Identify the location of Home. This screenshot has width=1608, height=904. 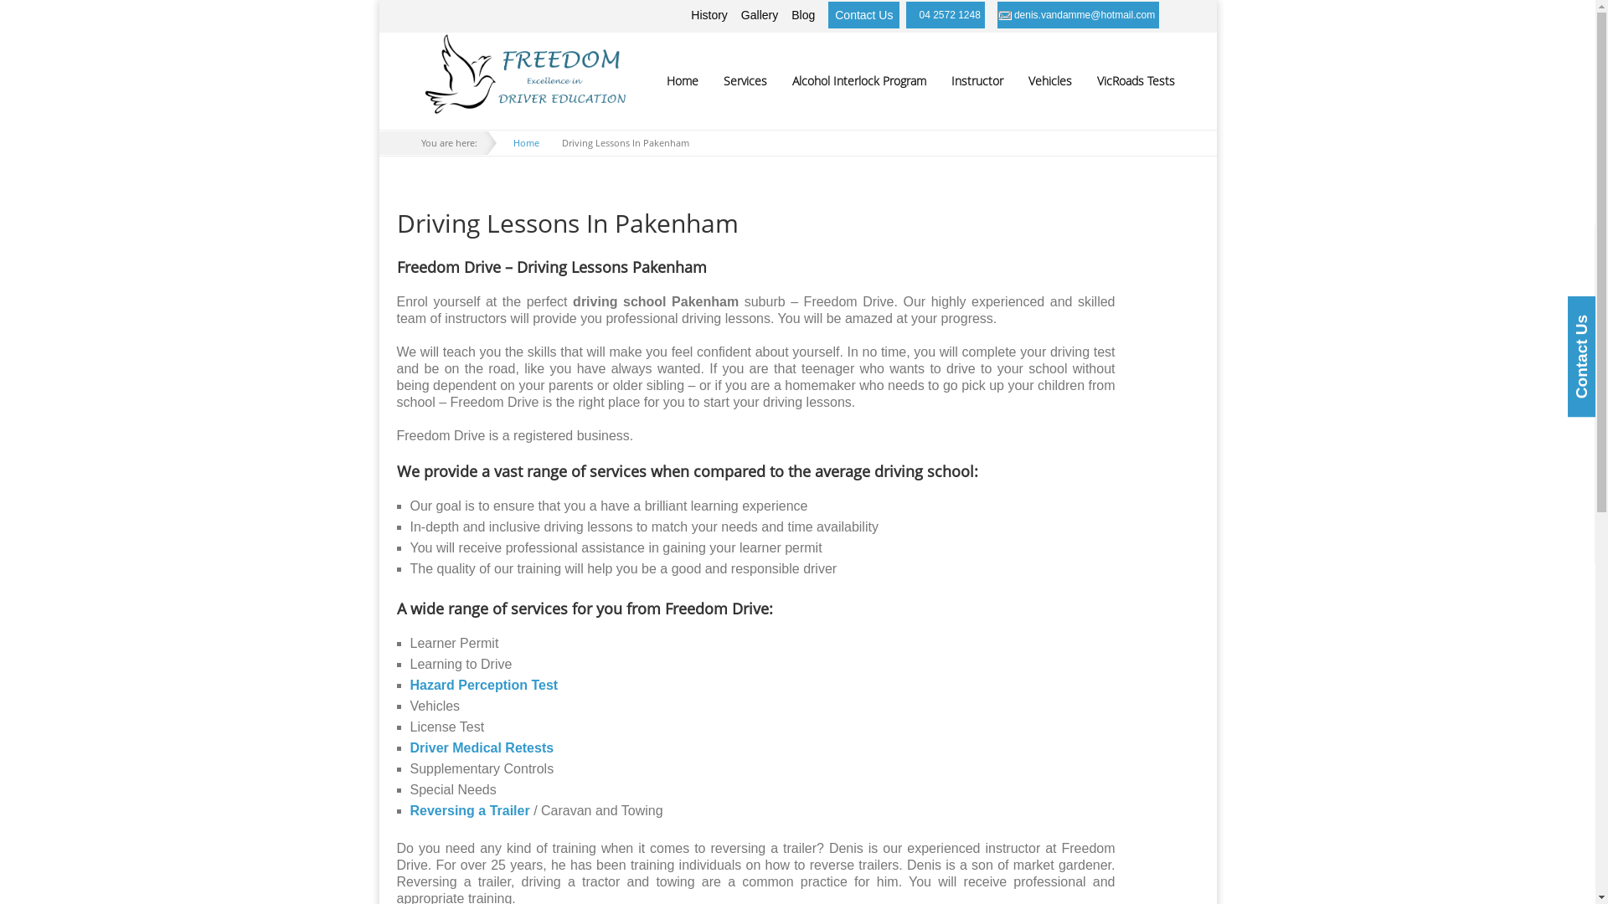
(682, 81).